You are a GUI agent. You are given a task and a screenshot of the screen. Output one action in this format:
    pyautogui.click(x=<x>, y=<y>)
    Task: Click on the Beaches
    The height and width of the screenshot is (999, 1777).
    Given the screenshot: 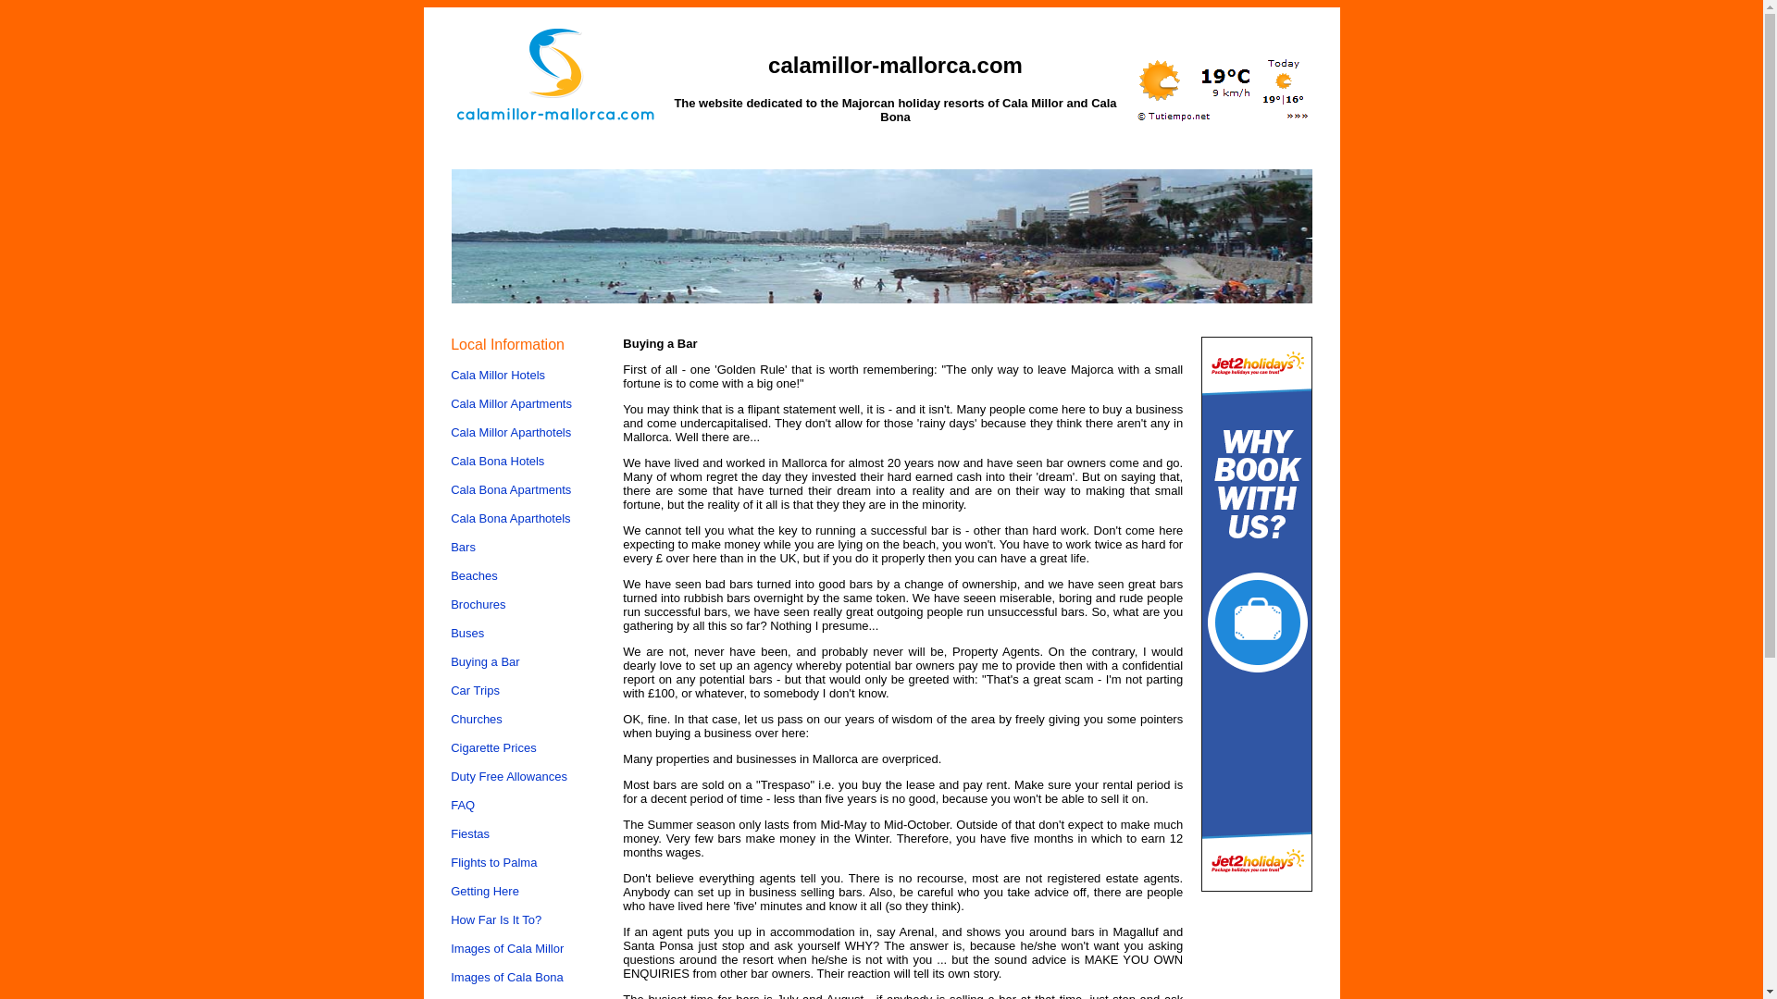 What is the action you would take?
    pyautogui.click(x=474, y=575)
    